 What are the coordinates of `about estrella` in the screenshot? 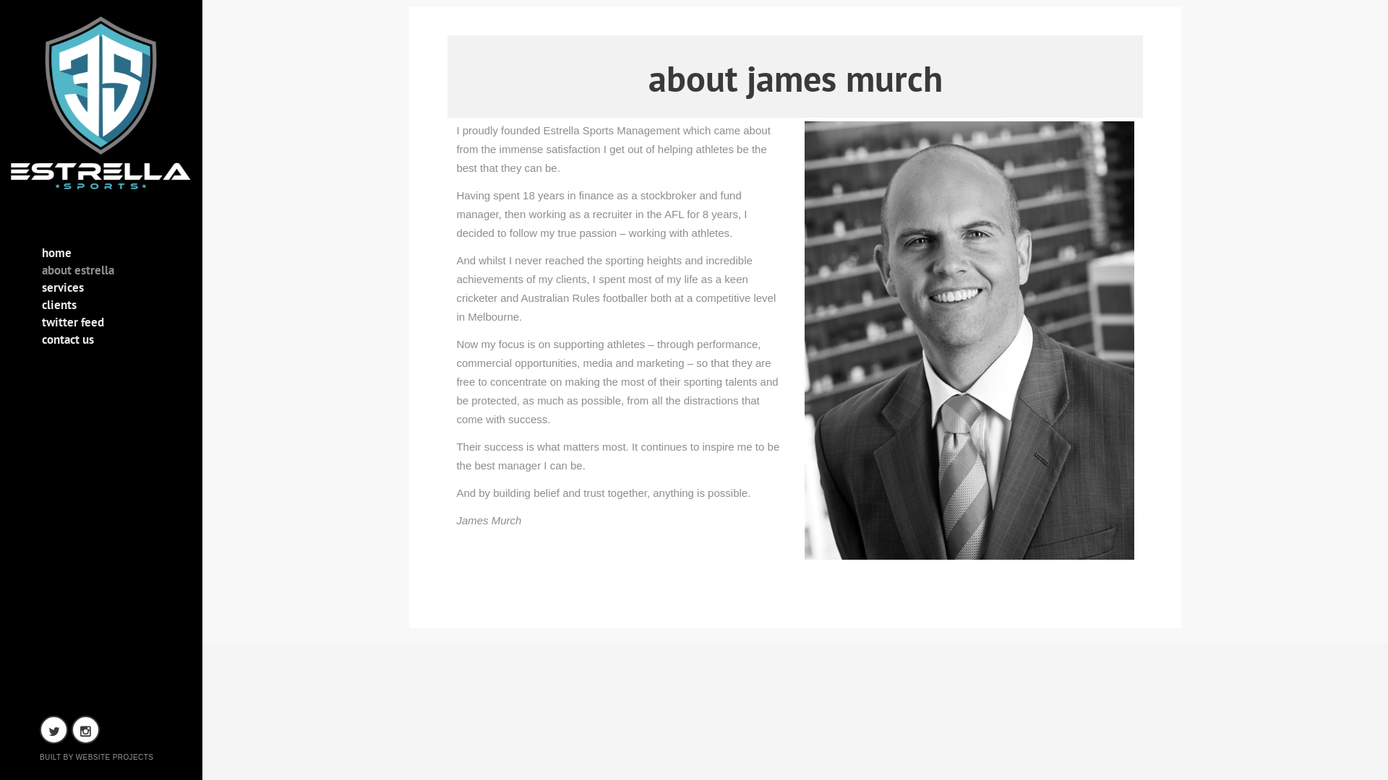 It's located at (103, 273).